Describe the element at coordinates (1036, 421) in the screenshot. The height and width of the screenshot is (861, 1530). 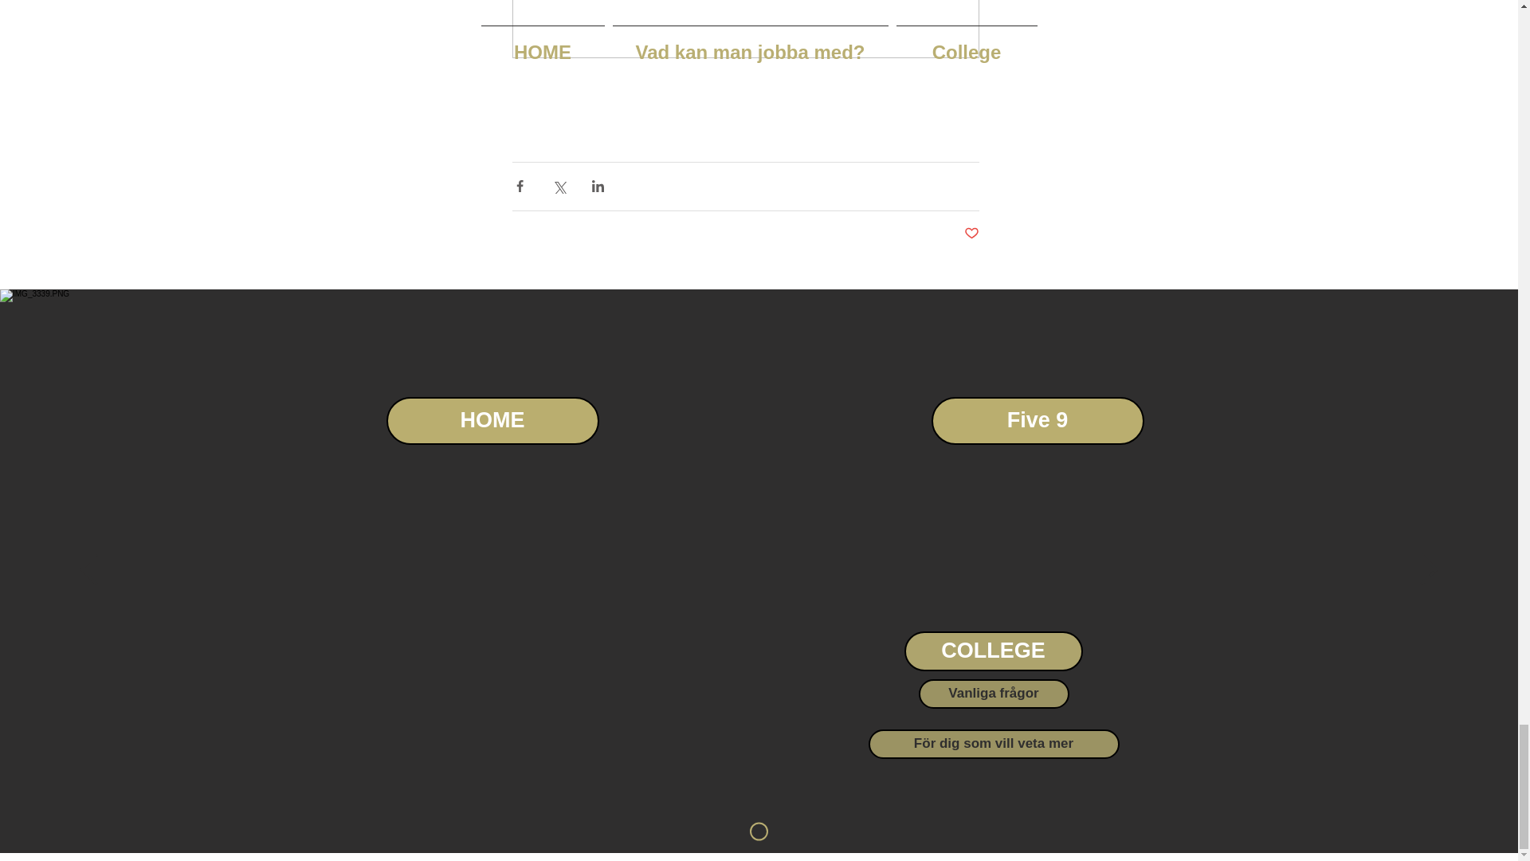
I see `Five 9` at that location.